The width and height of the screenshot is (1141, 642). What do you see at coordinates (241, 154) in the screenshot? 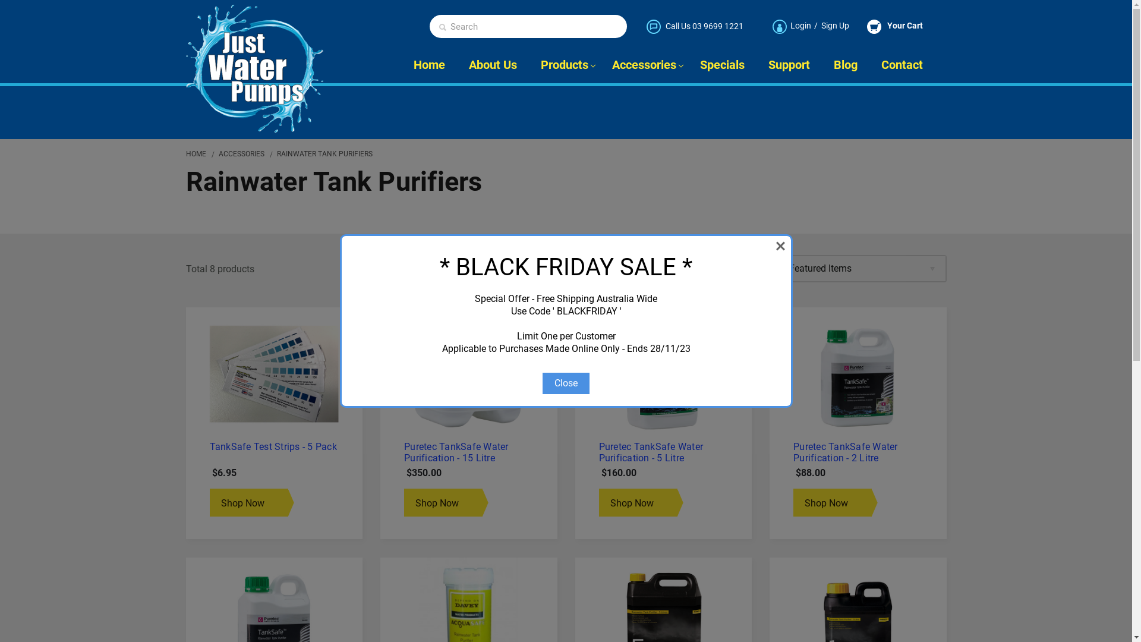
I see `ACCESSORIES` at bounding box center [241, 154].